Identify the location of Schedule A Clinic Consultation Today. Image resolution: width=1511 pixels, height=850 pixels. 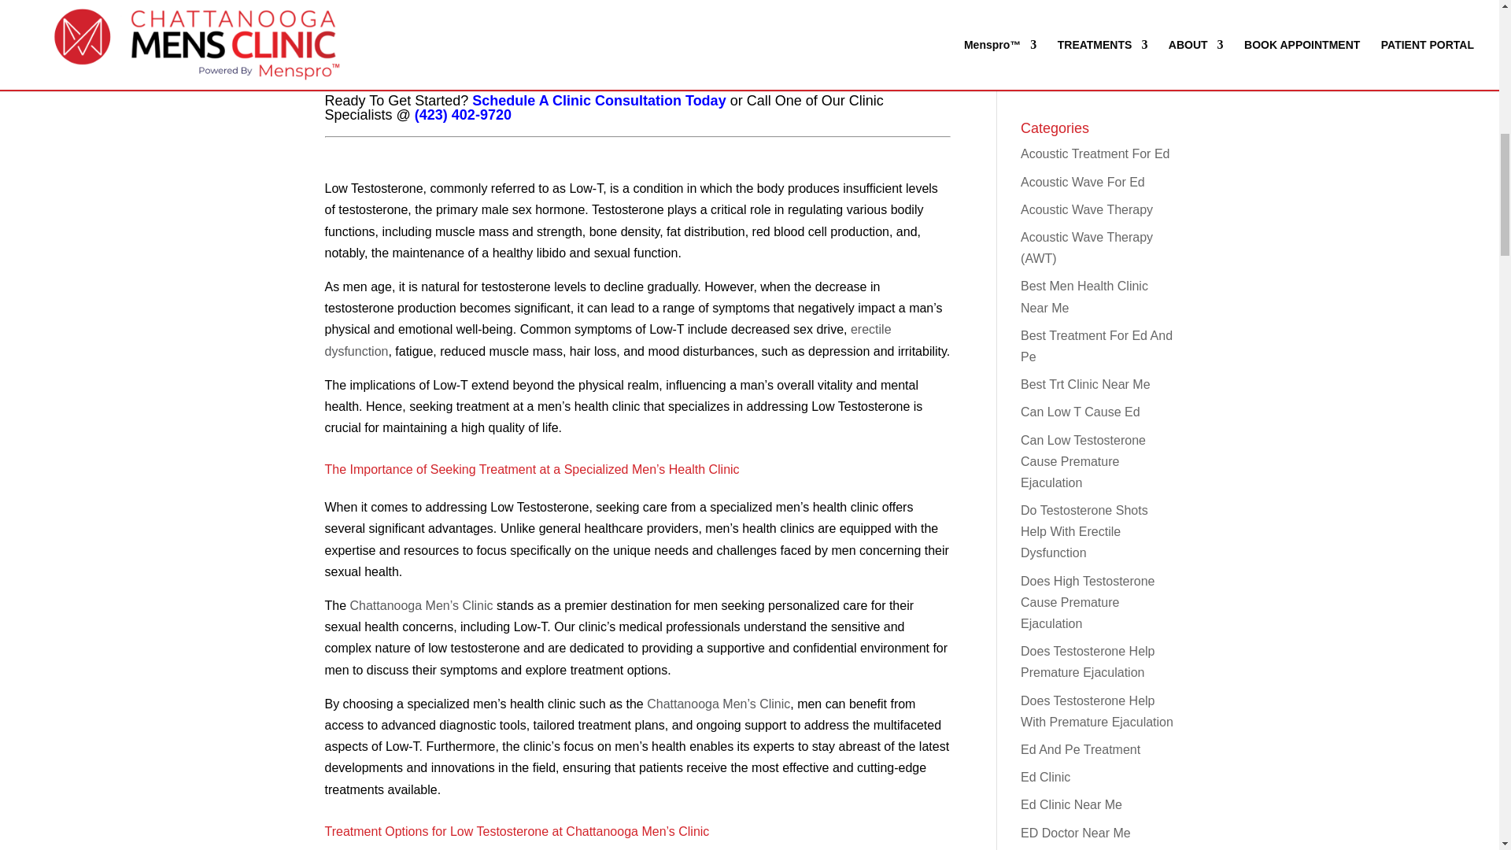
(598, 101).